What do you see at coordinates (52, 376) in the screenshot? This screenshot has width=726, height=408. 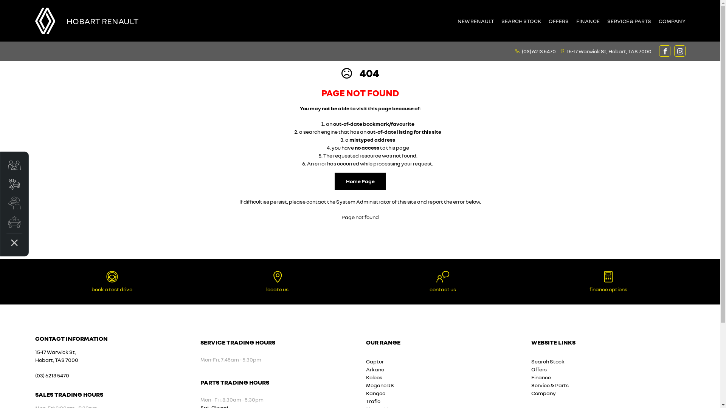 I see `(03) 6213 5470` at bounding box center [52, 376].